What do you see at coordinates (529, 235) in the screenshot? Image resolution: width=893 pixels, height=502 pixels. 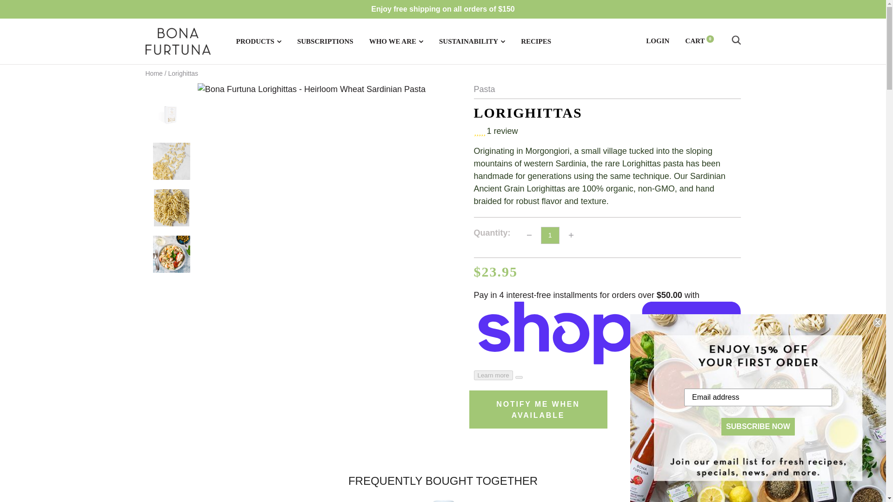 I see `Decrease quantity by 1` at bounding box center [529, 235].